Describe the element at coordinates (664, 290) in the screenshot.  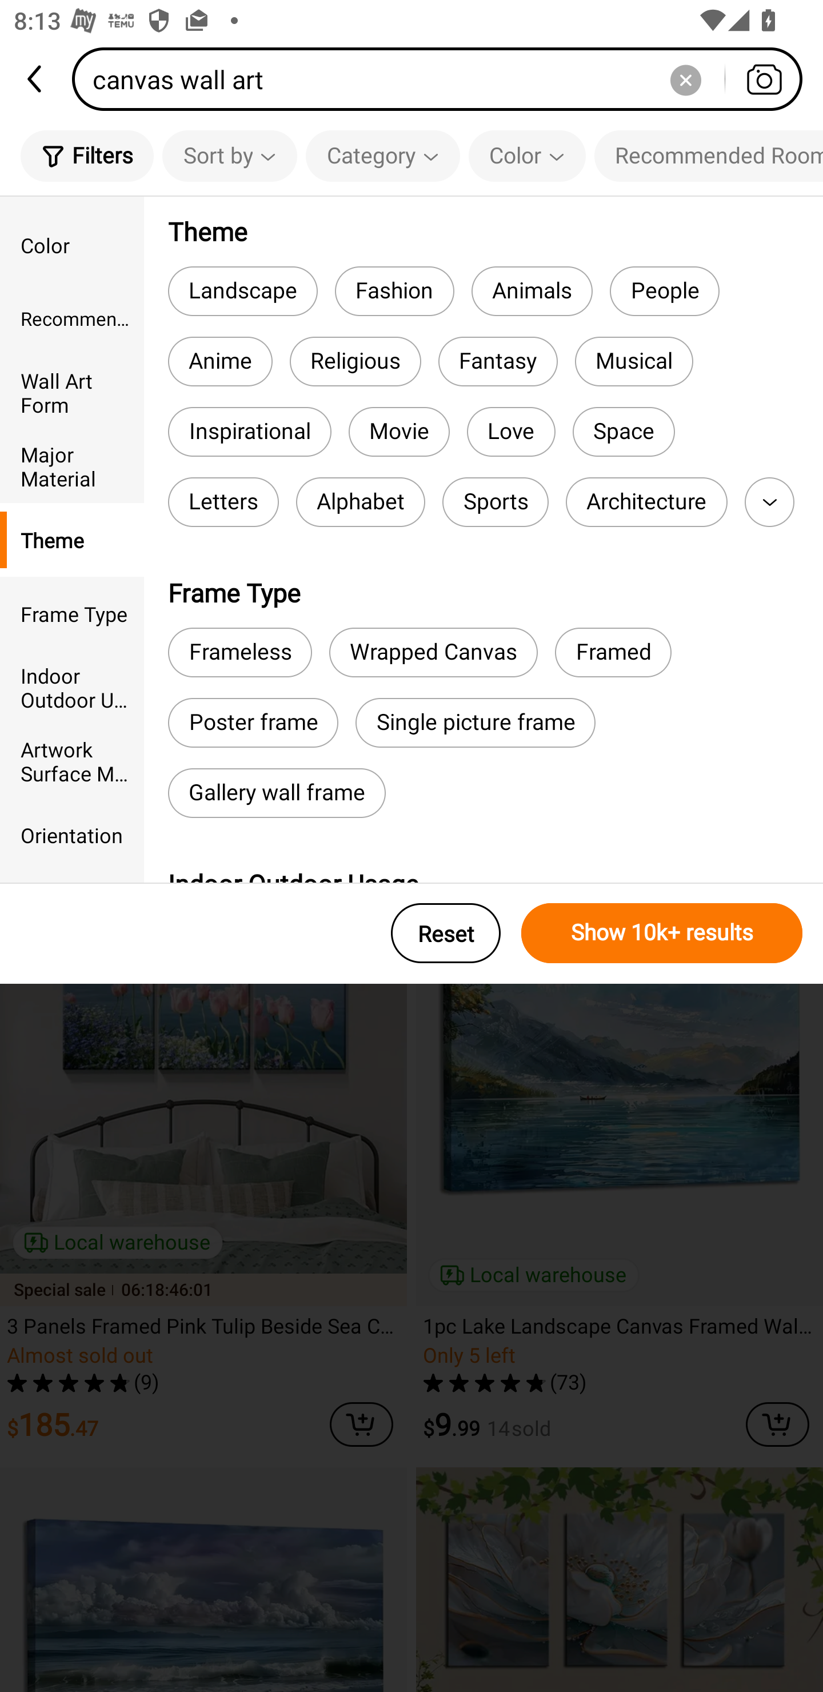
I see `People` at that location.